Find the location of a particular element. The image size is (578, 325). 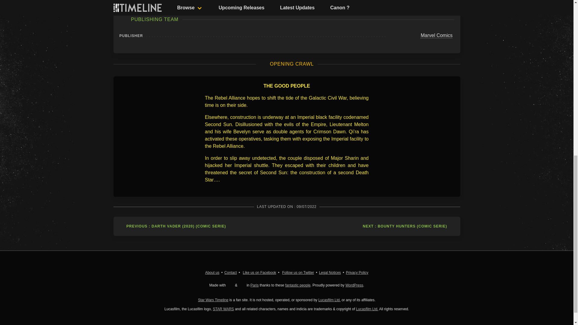

fantastic people is located at coordinates (297, 285).